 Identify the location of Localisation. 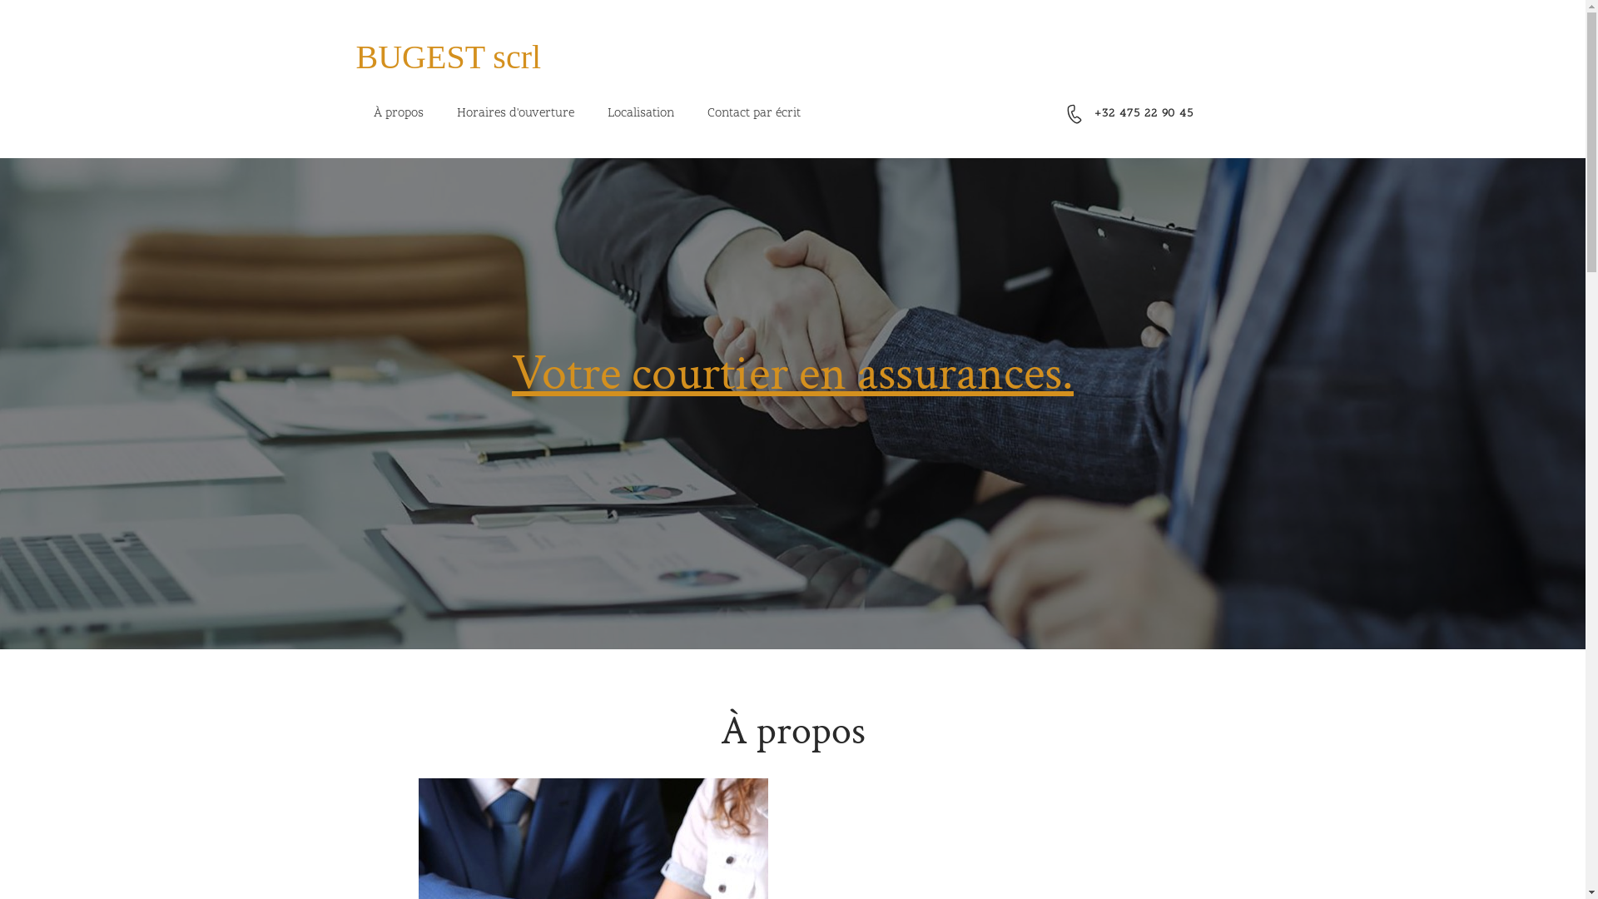
(641, 114).